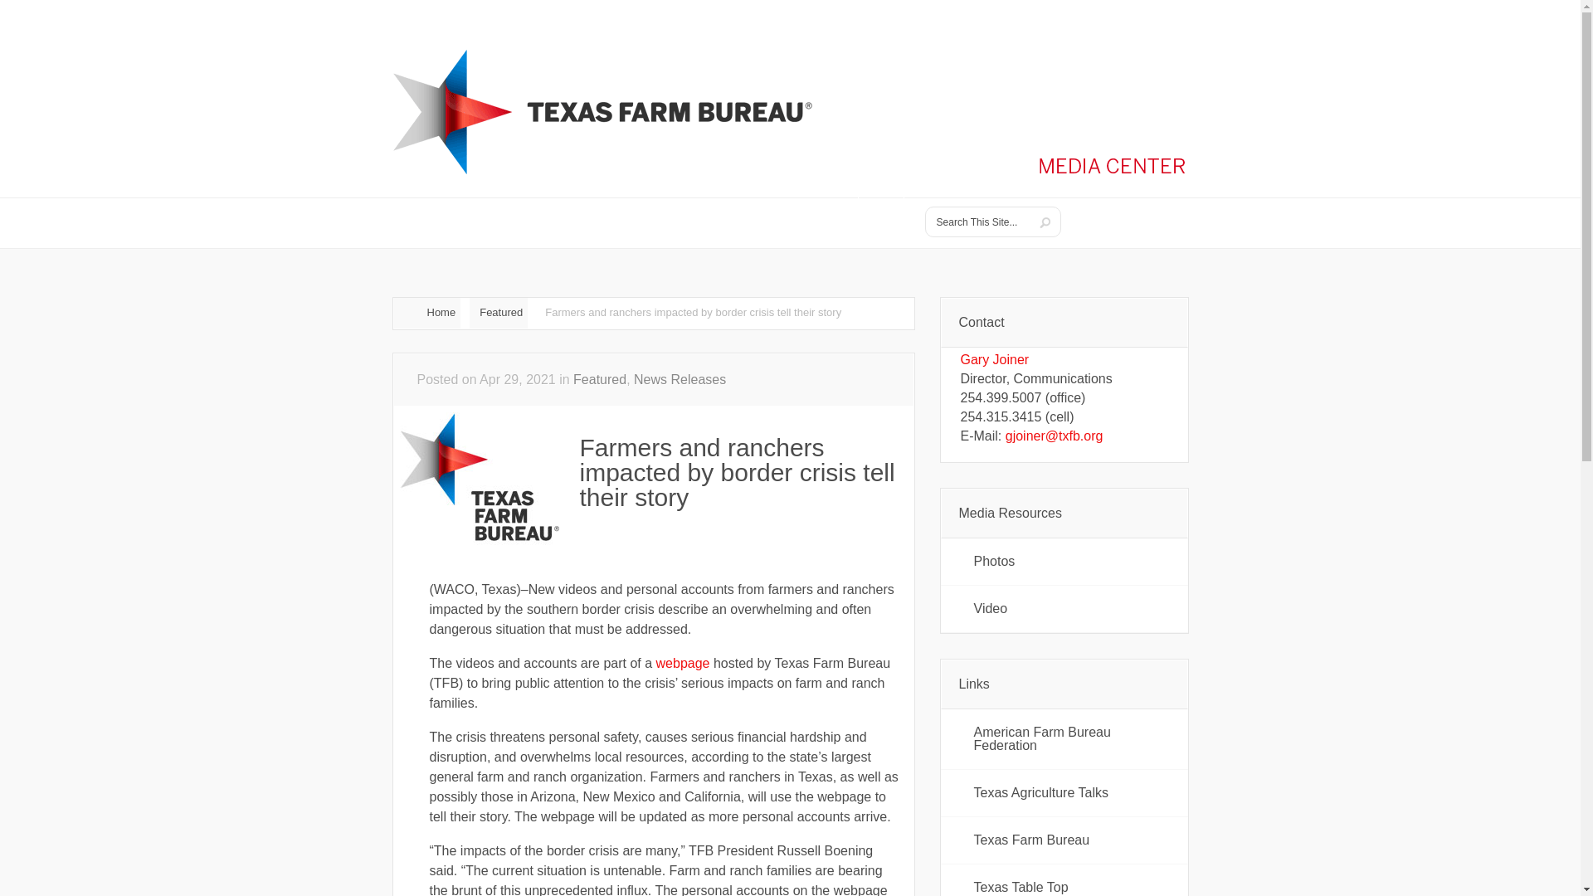 Image resolution: width=1593 pixels, height=896 pixels. I want to click on Video, so click(1064, 609).